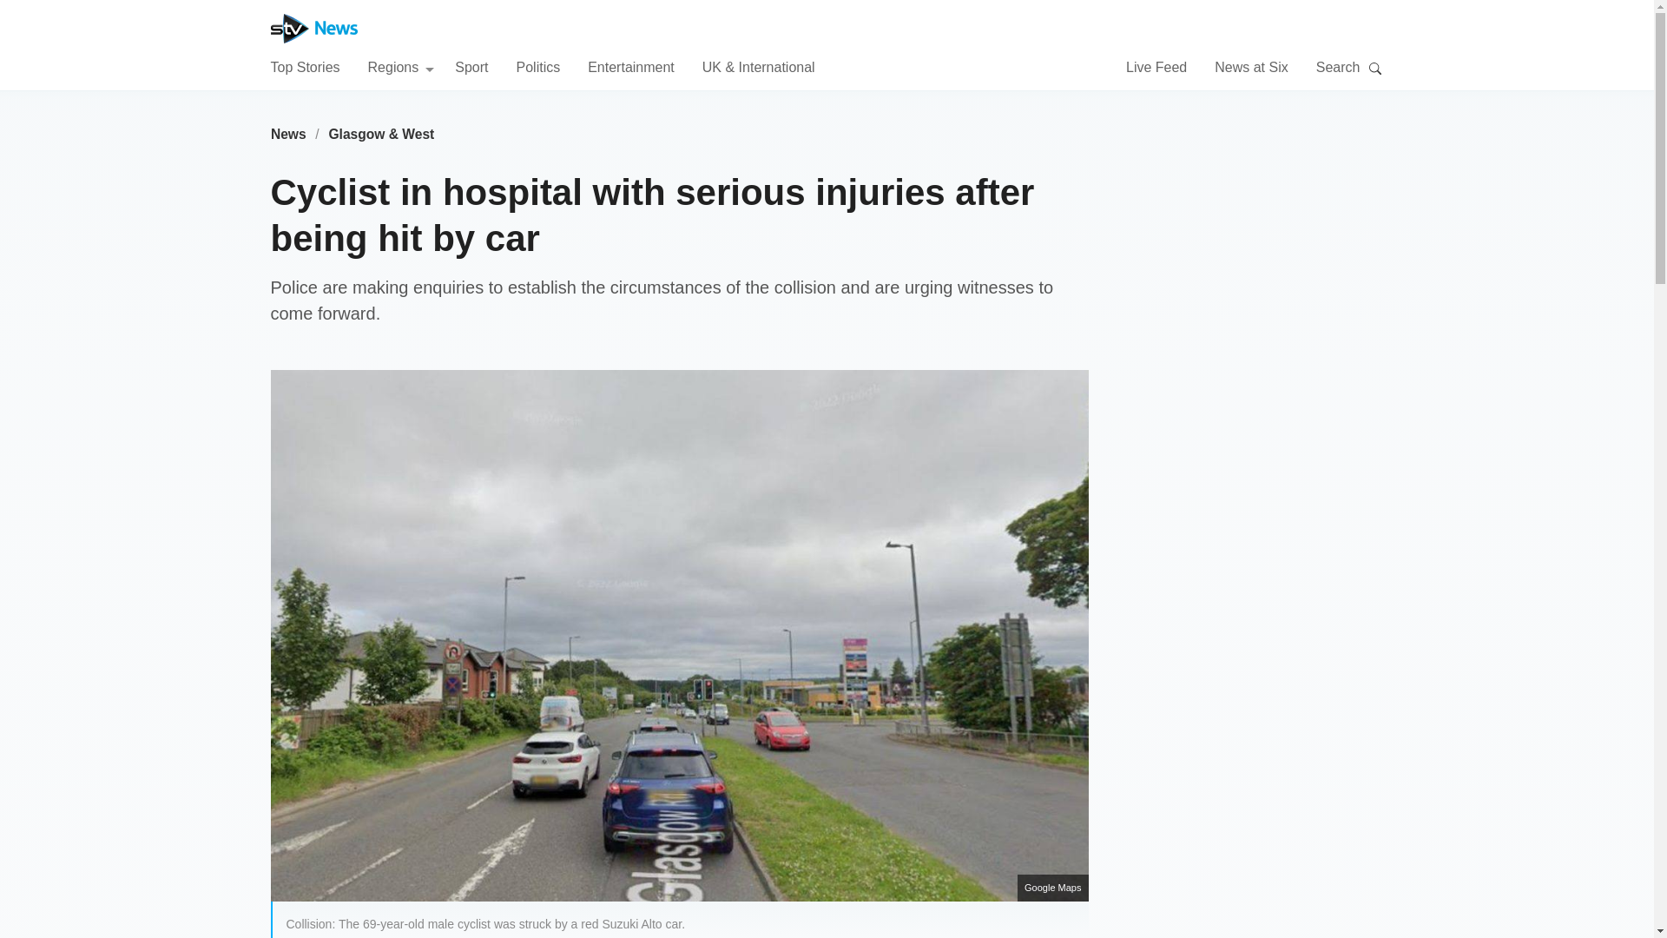  What do you see at coordinates (288, 134) in the screenshot?
I see `News` at bounding box center [288, 134].